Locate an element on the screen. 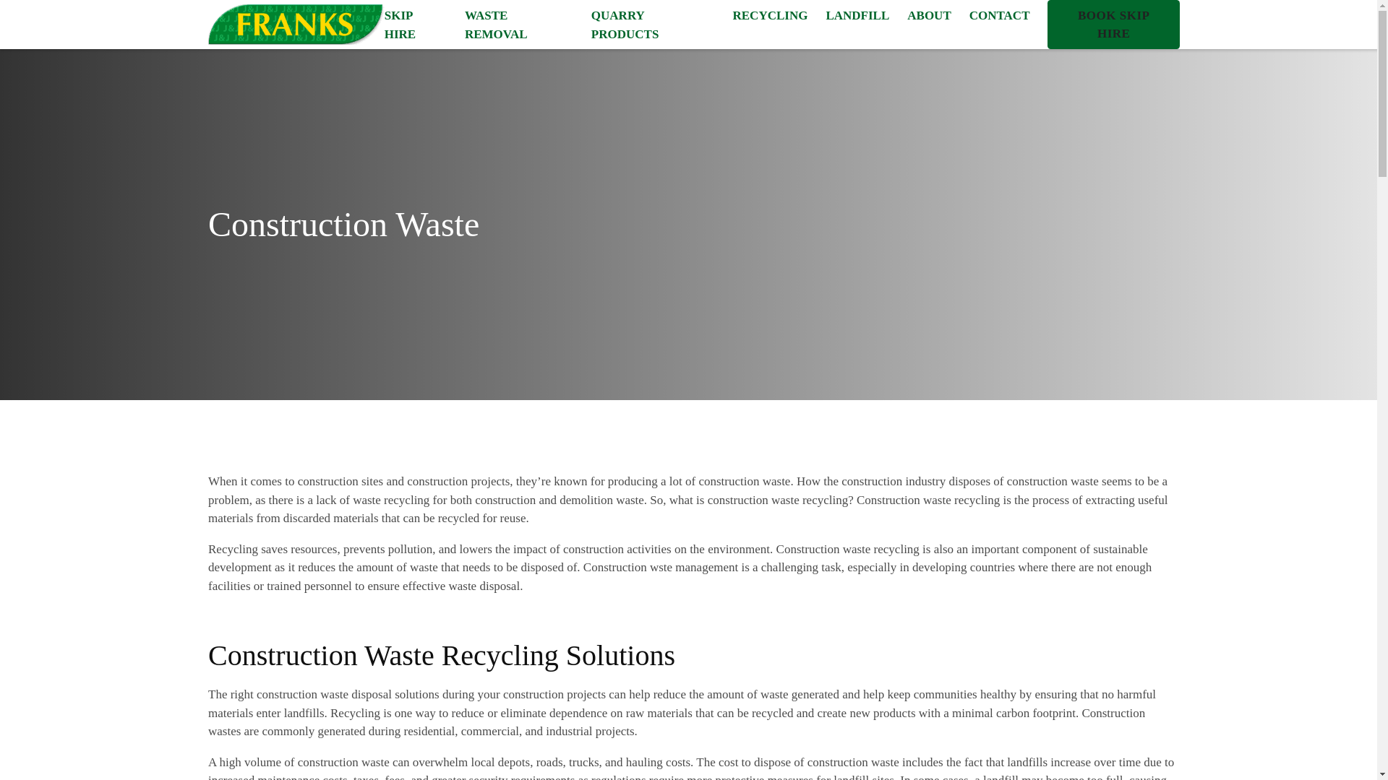 This screenshot has width=1388, height=780. BOOK SKIP HIRE is located at coordinates (1113, 25).